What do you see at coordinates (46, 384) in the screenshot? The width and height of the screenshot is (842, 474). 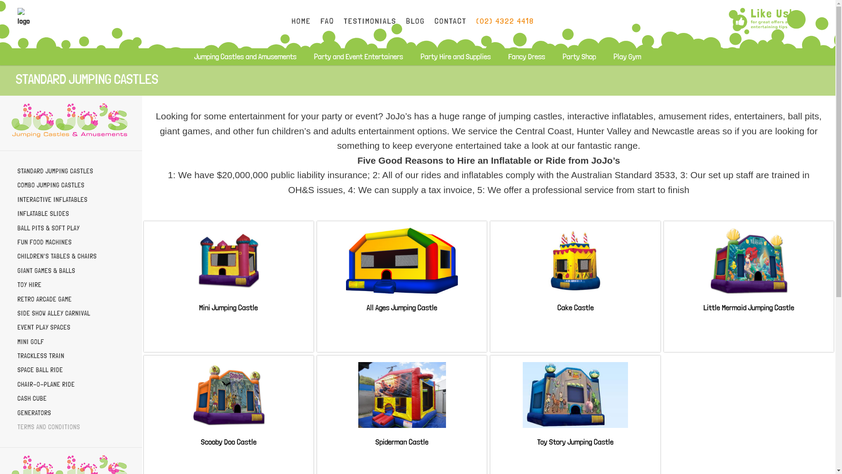 I see `CHAIR-O-PLANE RIDE` at bounding box center [46, 384].